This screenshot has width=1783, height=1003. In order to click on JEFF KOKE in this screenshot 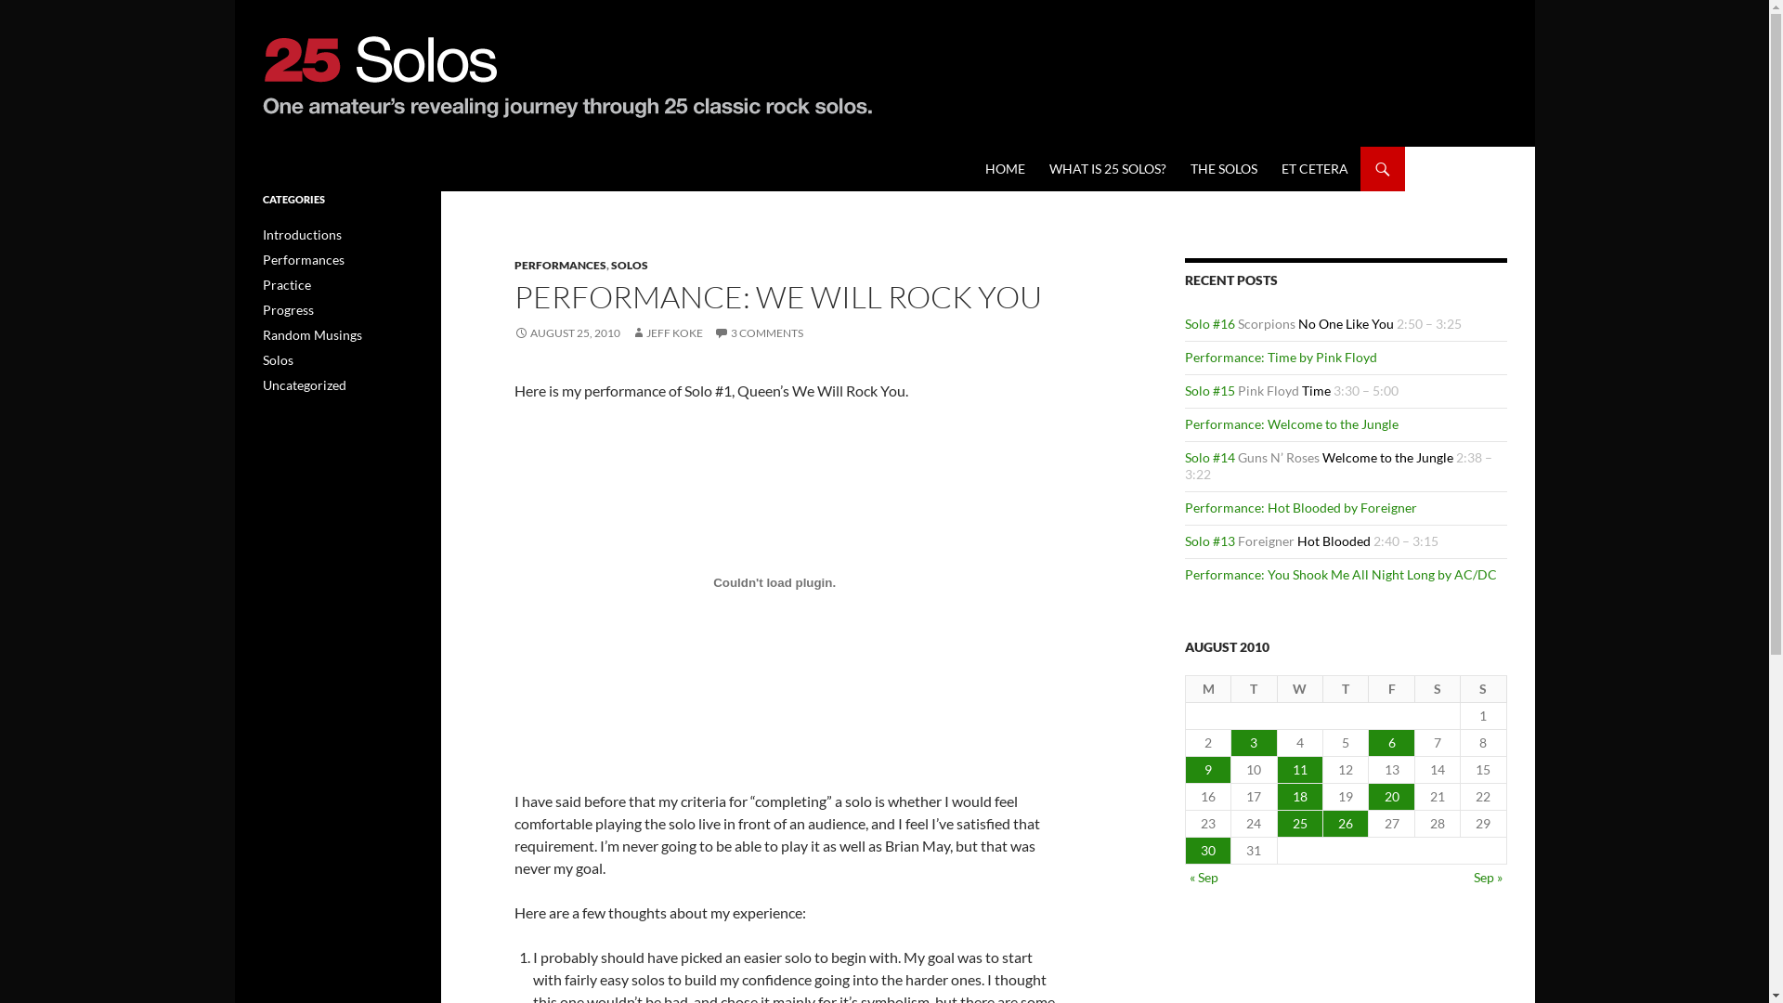, I will do `click(667, 332)`.